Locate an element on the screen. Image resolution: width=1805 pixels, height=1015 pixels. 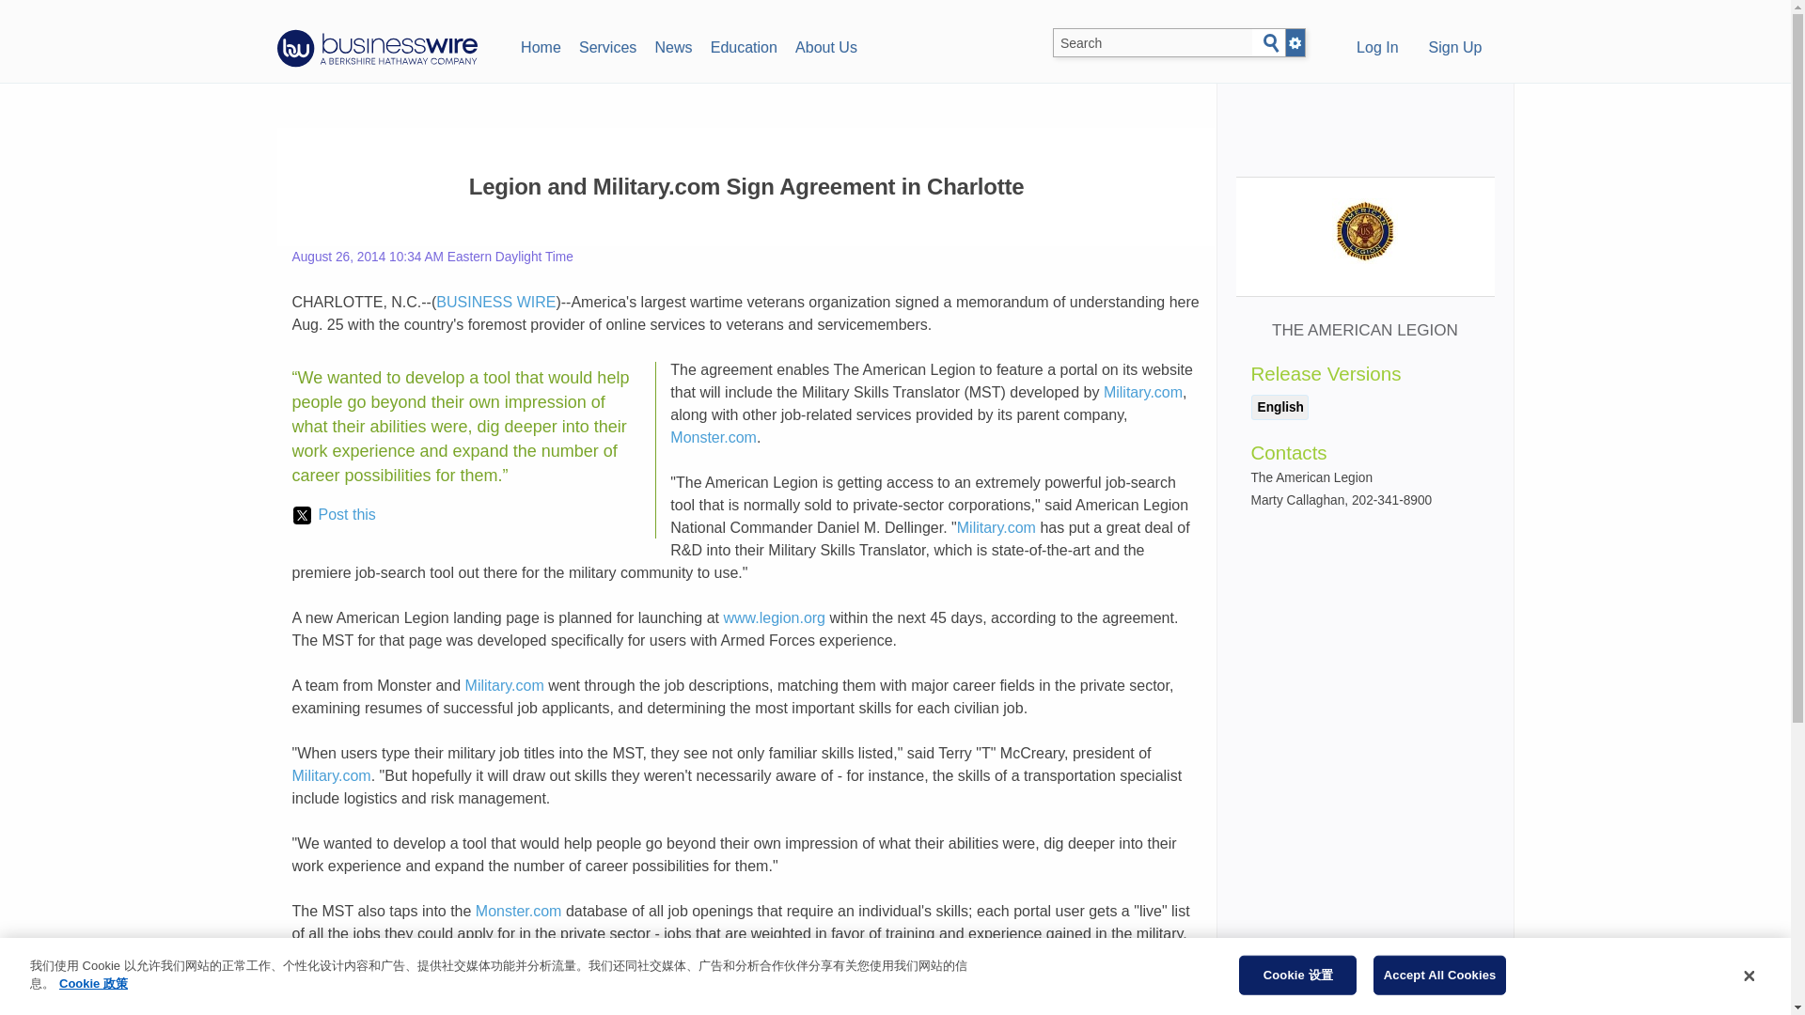
Military.com is located at coordinates (505, 685).